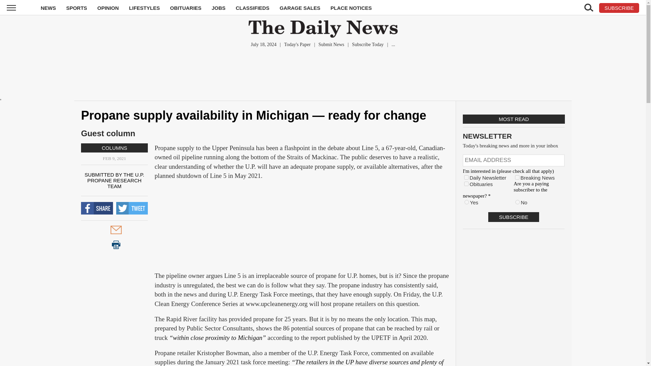 The height and width of the screenshot is (366, 651). Describe the element at coordinates (77, 8) in the screenshot. I see `SPORTS` at that location.